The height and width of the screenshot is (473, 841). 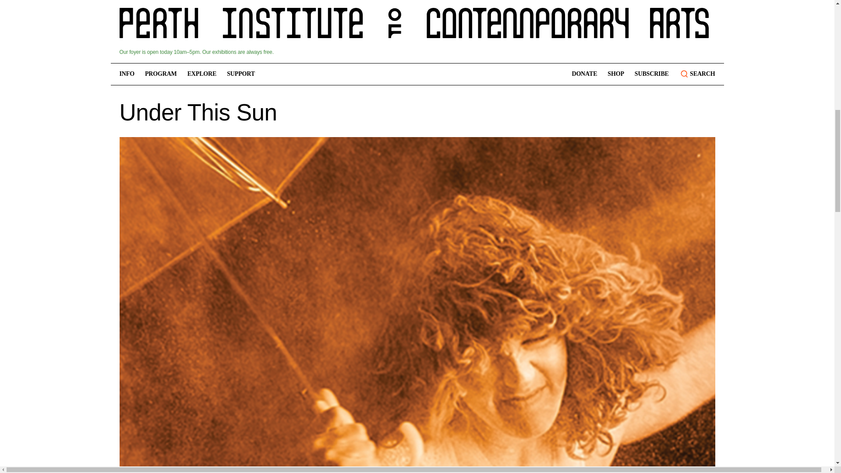 I want to click on EXPLORE, so click(x=202, y=74).